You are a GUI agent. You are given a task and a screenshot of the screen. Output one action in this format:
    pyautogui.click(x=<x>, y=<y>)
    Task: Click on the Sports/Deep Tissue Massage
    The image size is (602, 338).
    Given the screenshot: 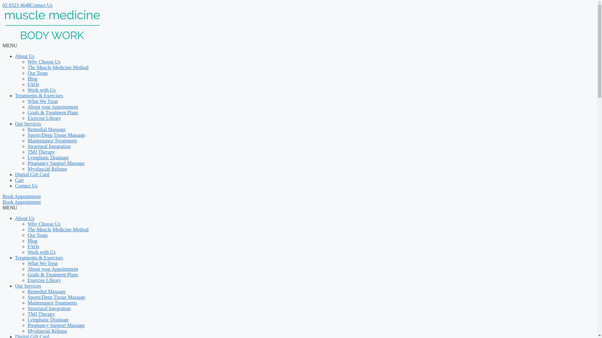 What is the action you would take?
    pyautogui.click(x=56, y=135)
    